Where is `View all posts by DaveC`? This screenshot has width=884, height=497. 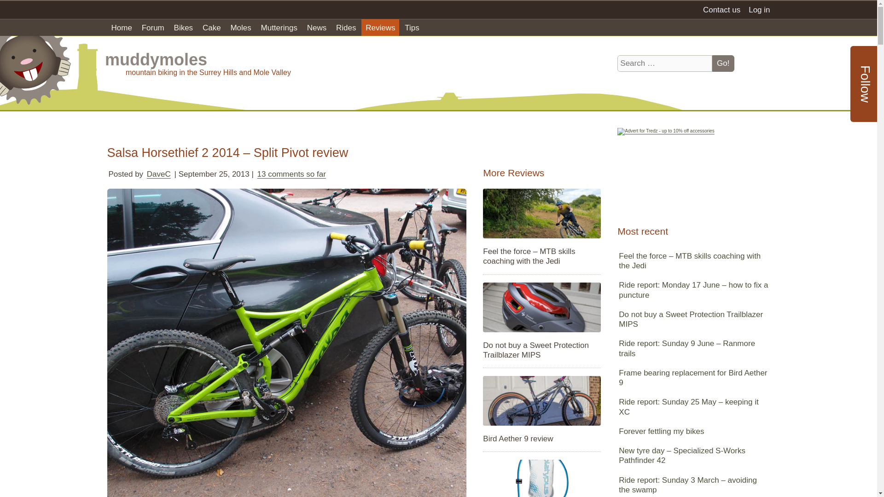
View all posts by DaveC is located at coordinates (159, 174).